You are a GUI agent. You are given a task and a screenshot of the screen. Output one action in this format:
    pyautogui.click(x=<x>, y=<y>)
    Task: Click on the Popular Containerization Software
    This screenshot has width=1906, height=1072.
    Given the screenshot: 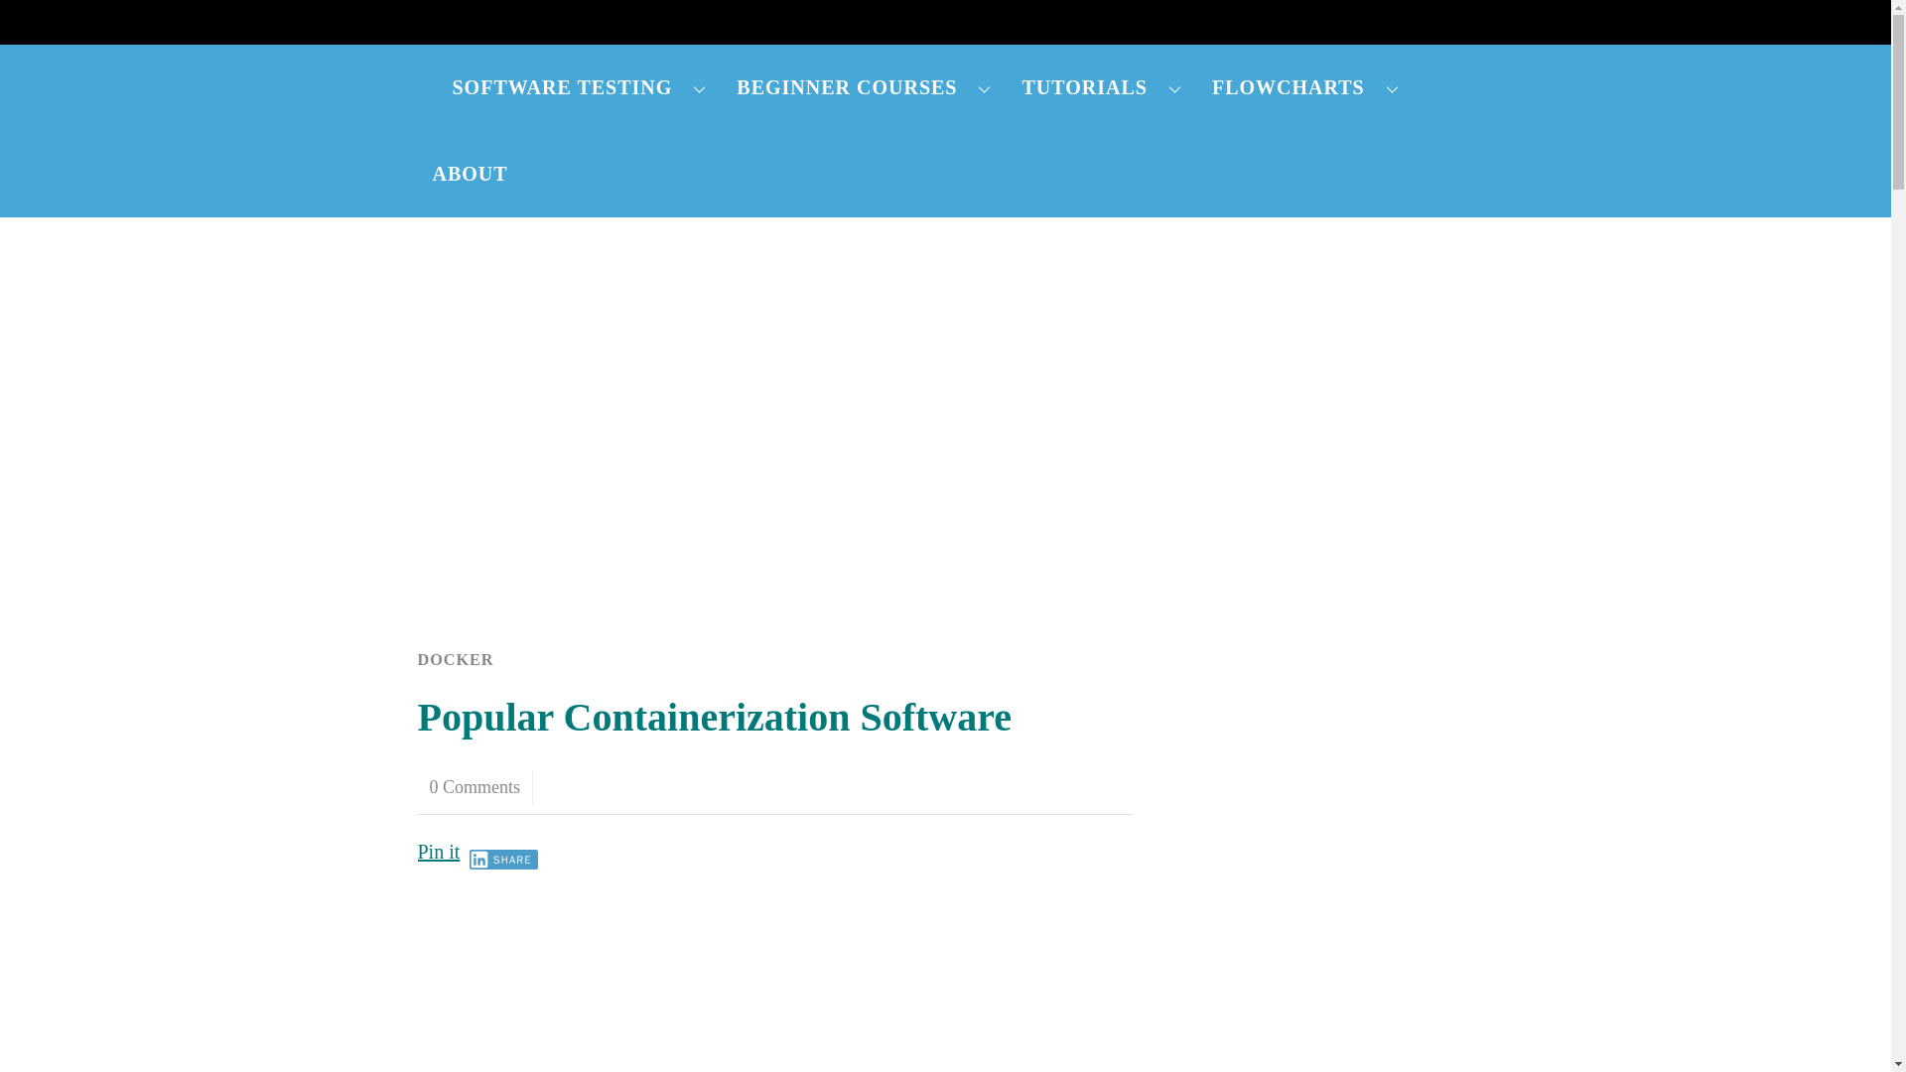 What is the action you would take?
    pyautogui.click(x=715, y=717)
    